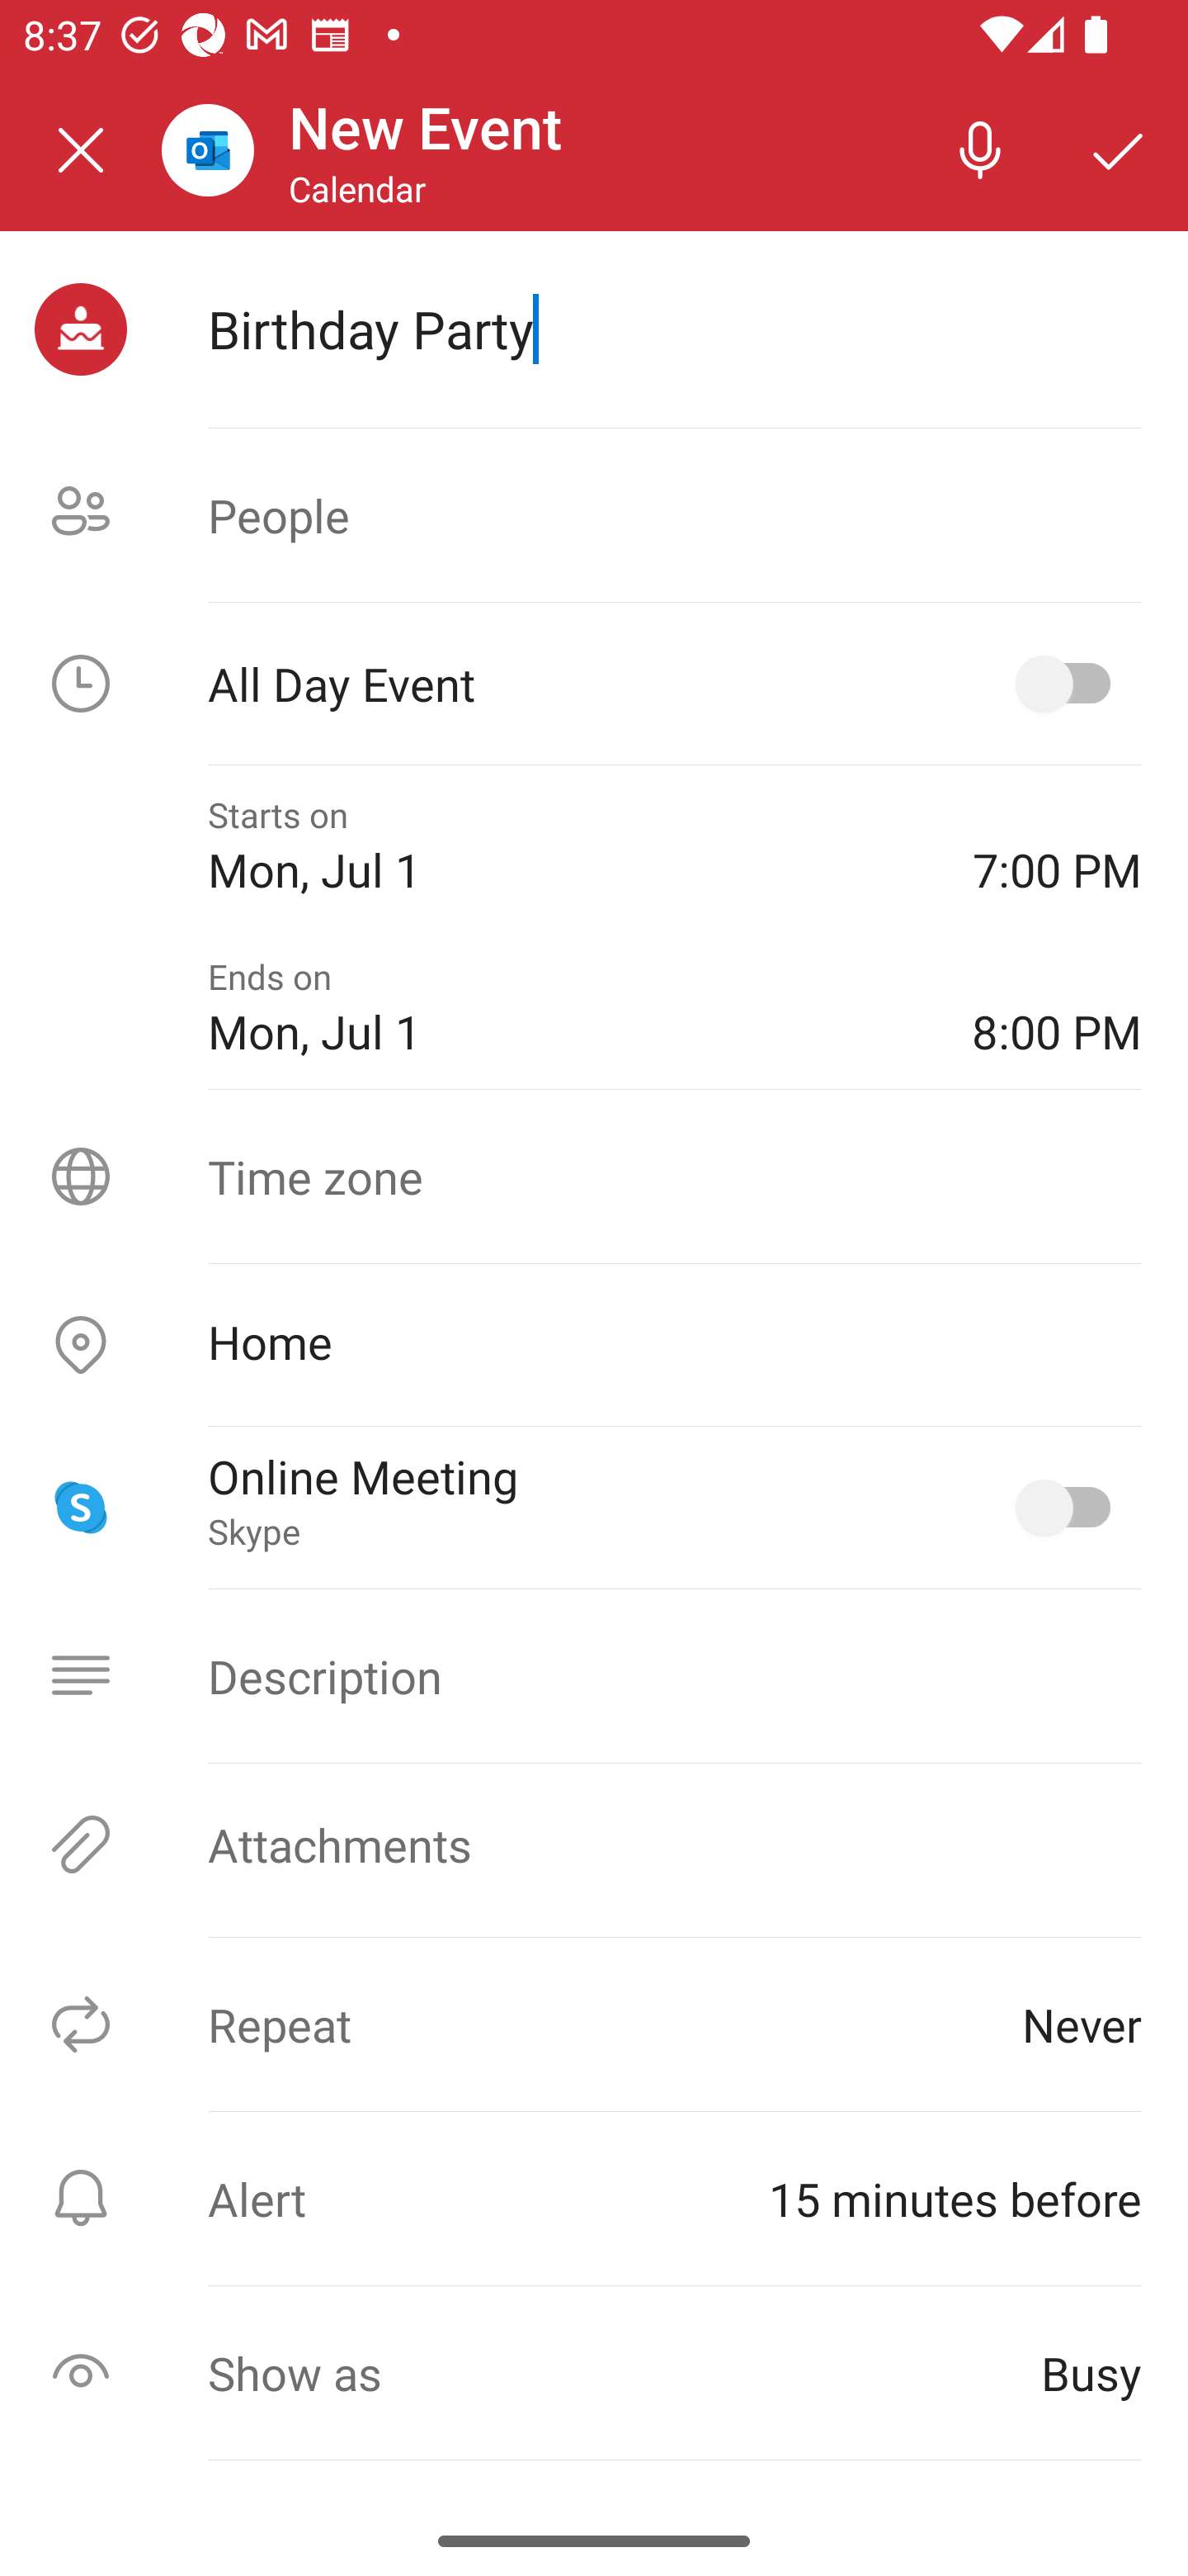 The height and width of the screenshot is (2576, 1188). I want to click on Online Meeting, Skype selected, so click(1069, 1508).